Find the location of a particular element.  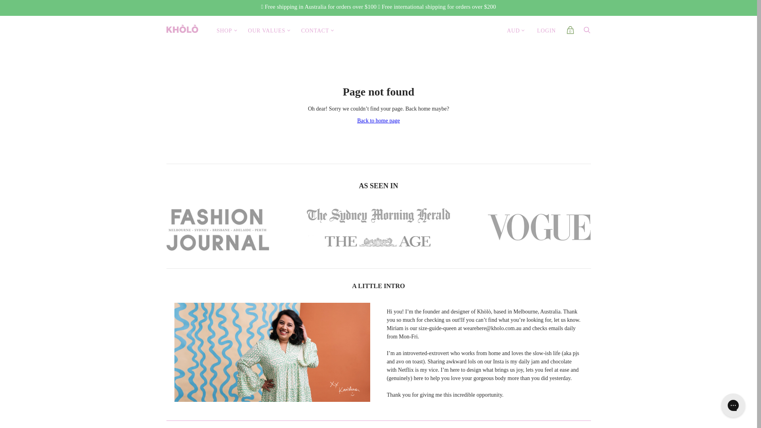

Gorgias live chat messenger is located at coordinates (733, 405).